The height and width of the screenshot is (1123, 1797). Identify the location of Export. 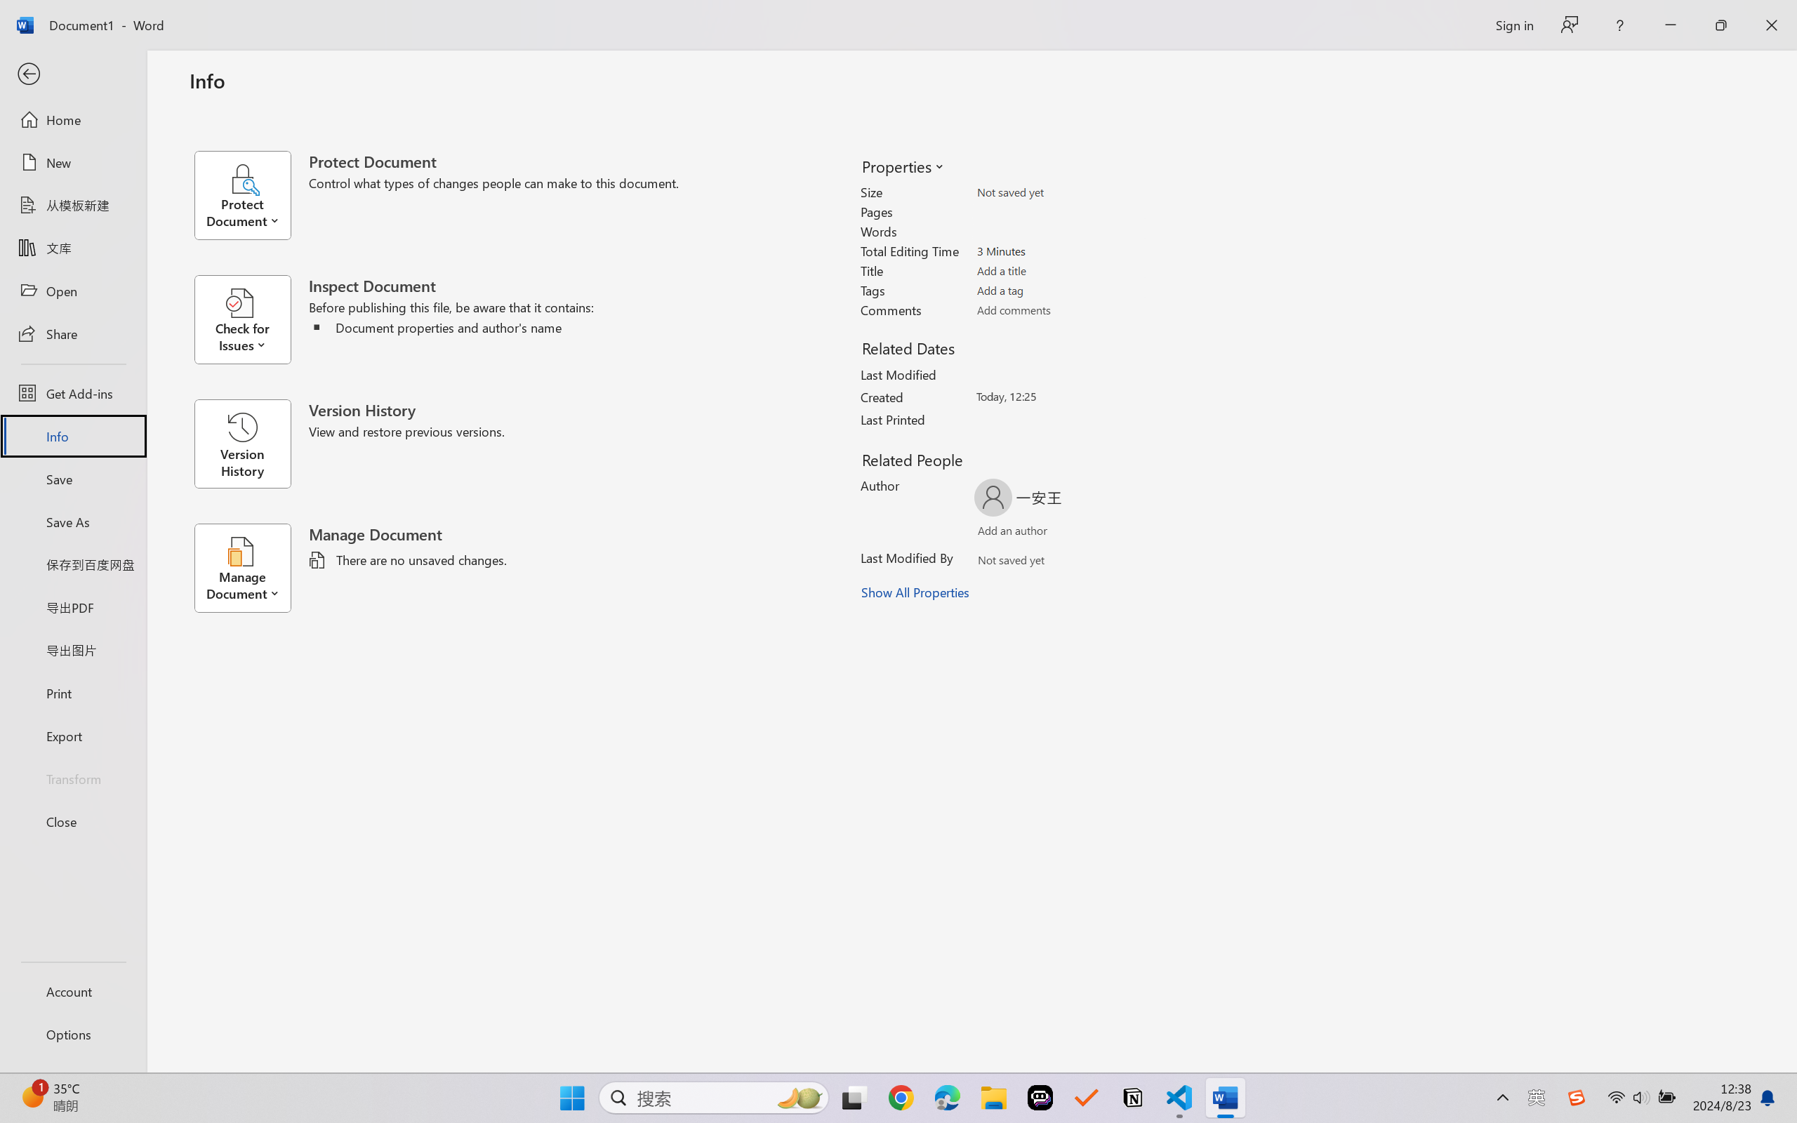
(73, 736).